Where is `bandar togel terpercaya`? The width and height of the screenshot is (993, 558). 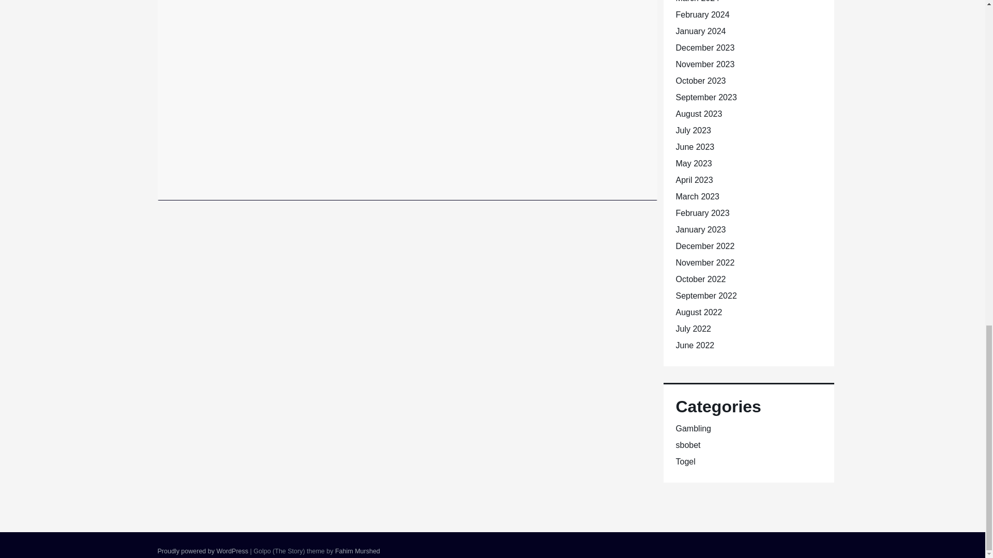 bandar togel terpercaya is located at coordinates (315, 163).